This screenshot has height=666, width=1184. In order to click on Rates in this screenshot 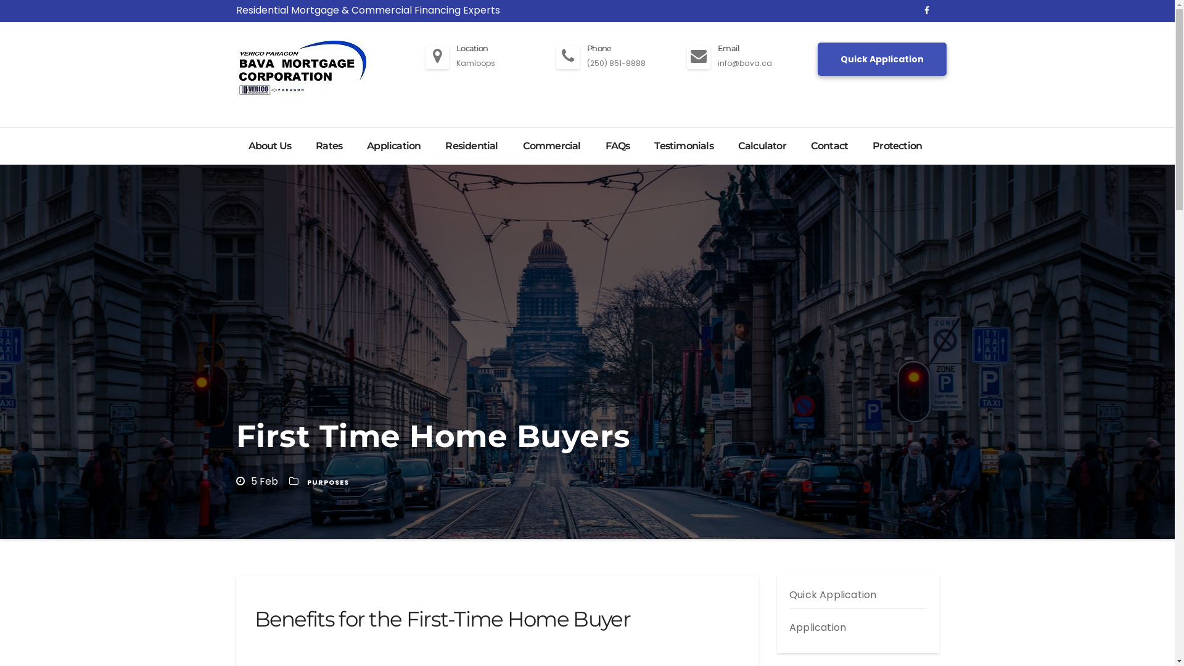, I will do `click(329, 146)`.